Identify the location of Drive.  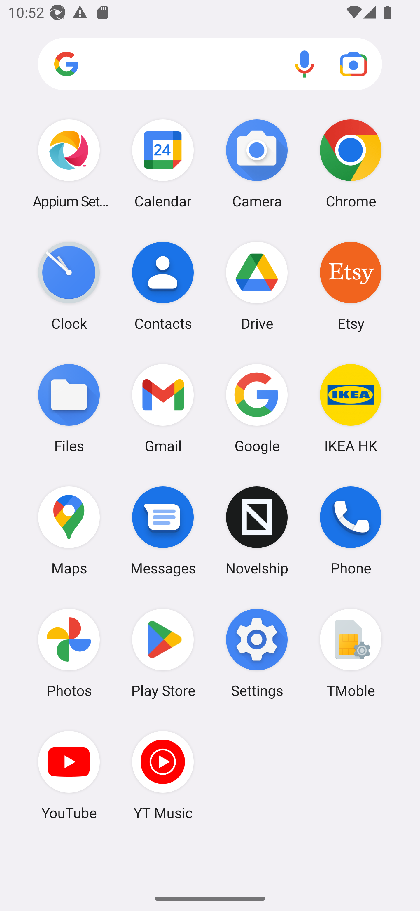
(257, 286).